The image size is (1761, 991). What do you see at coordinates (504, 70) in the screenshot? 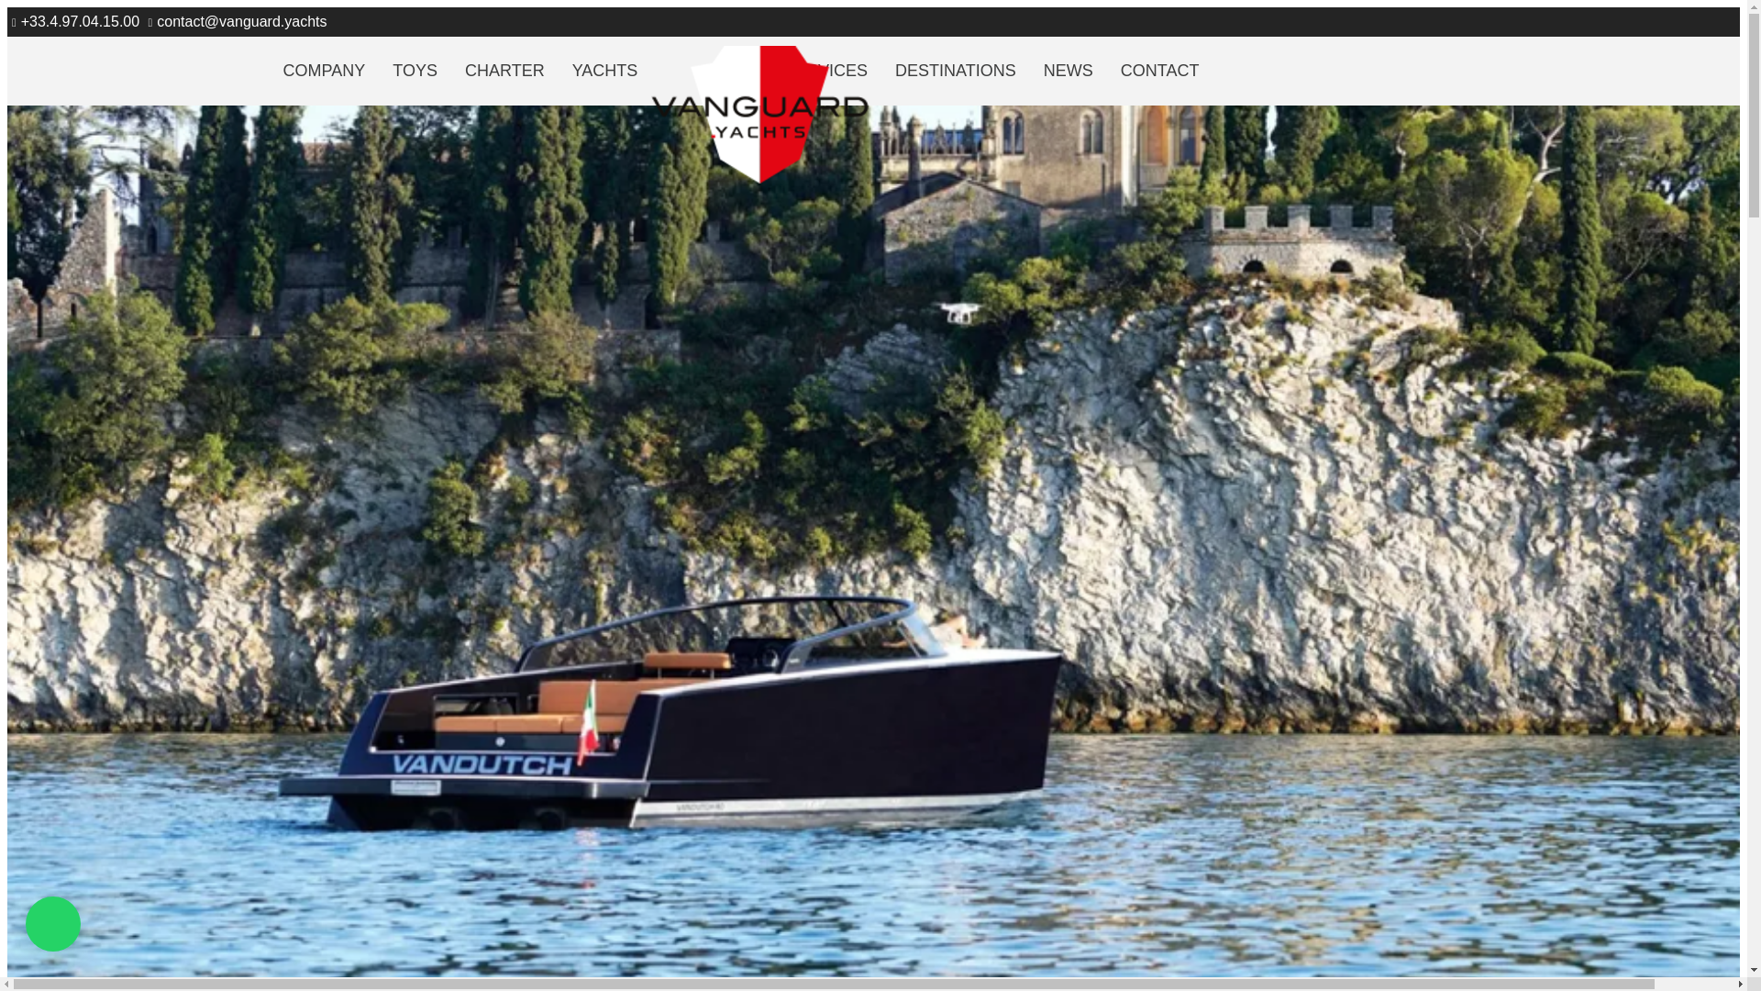
I see `CHARTER` at bounding box center [504, 70].